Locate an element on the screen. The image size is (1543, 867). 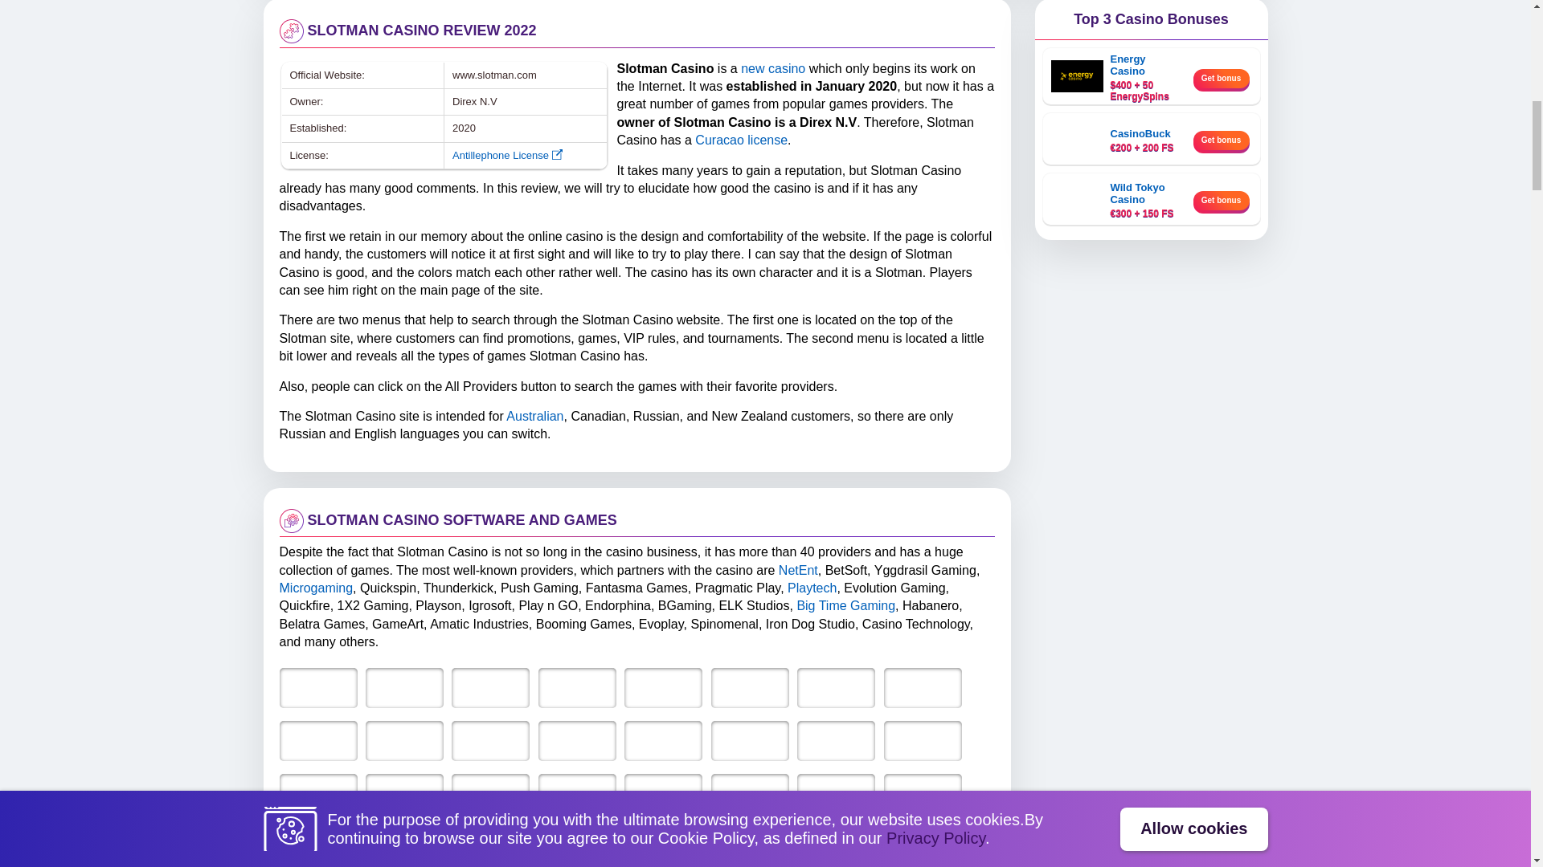
Igrosoft is located at coordinates (923, 687).